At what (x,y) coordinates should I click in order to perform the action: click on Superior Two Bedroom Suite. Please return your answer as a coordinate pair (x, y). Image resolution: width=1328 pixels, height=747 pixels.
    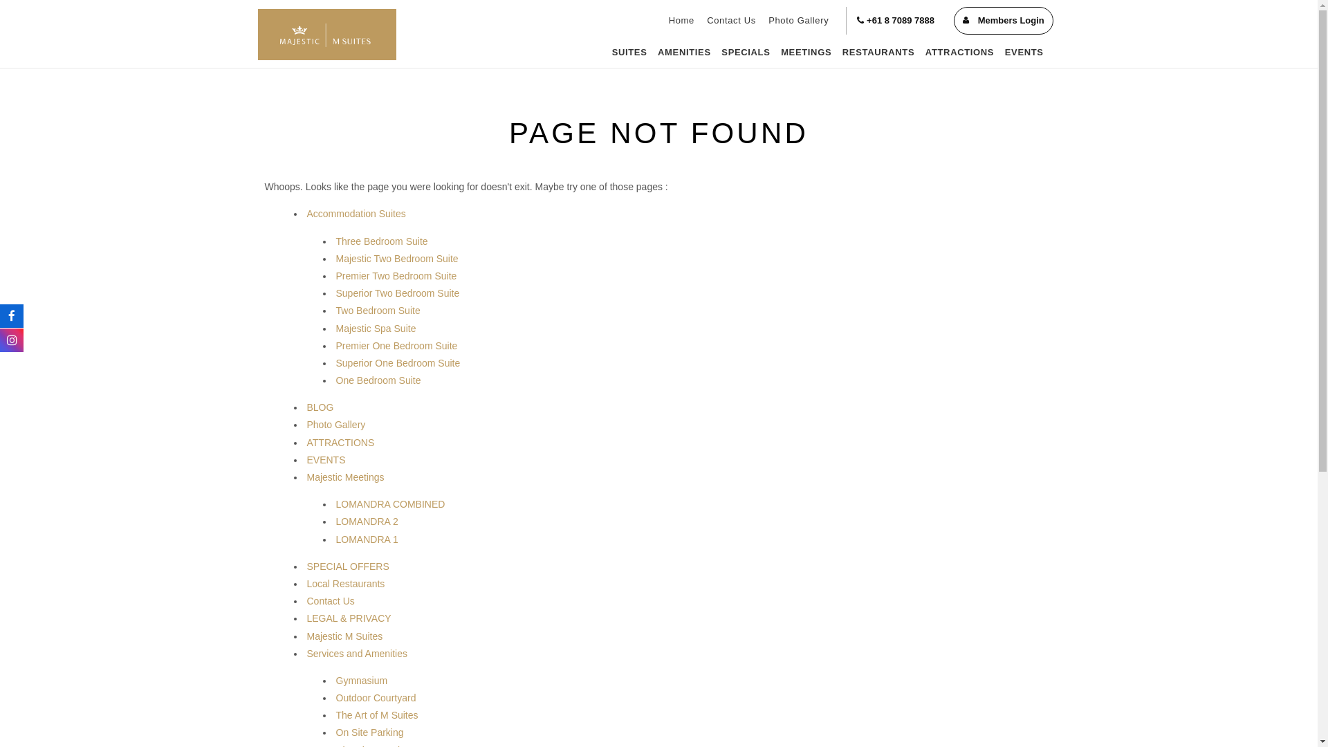
    Looking at the image, I should click on (398, 293).